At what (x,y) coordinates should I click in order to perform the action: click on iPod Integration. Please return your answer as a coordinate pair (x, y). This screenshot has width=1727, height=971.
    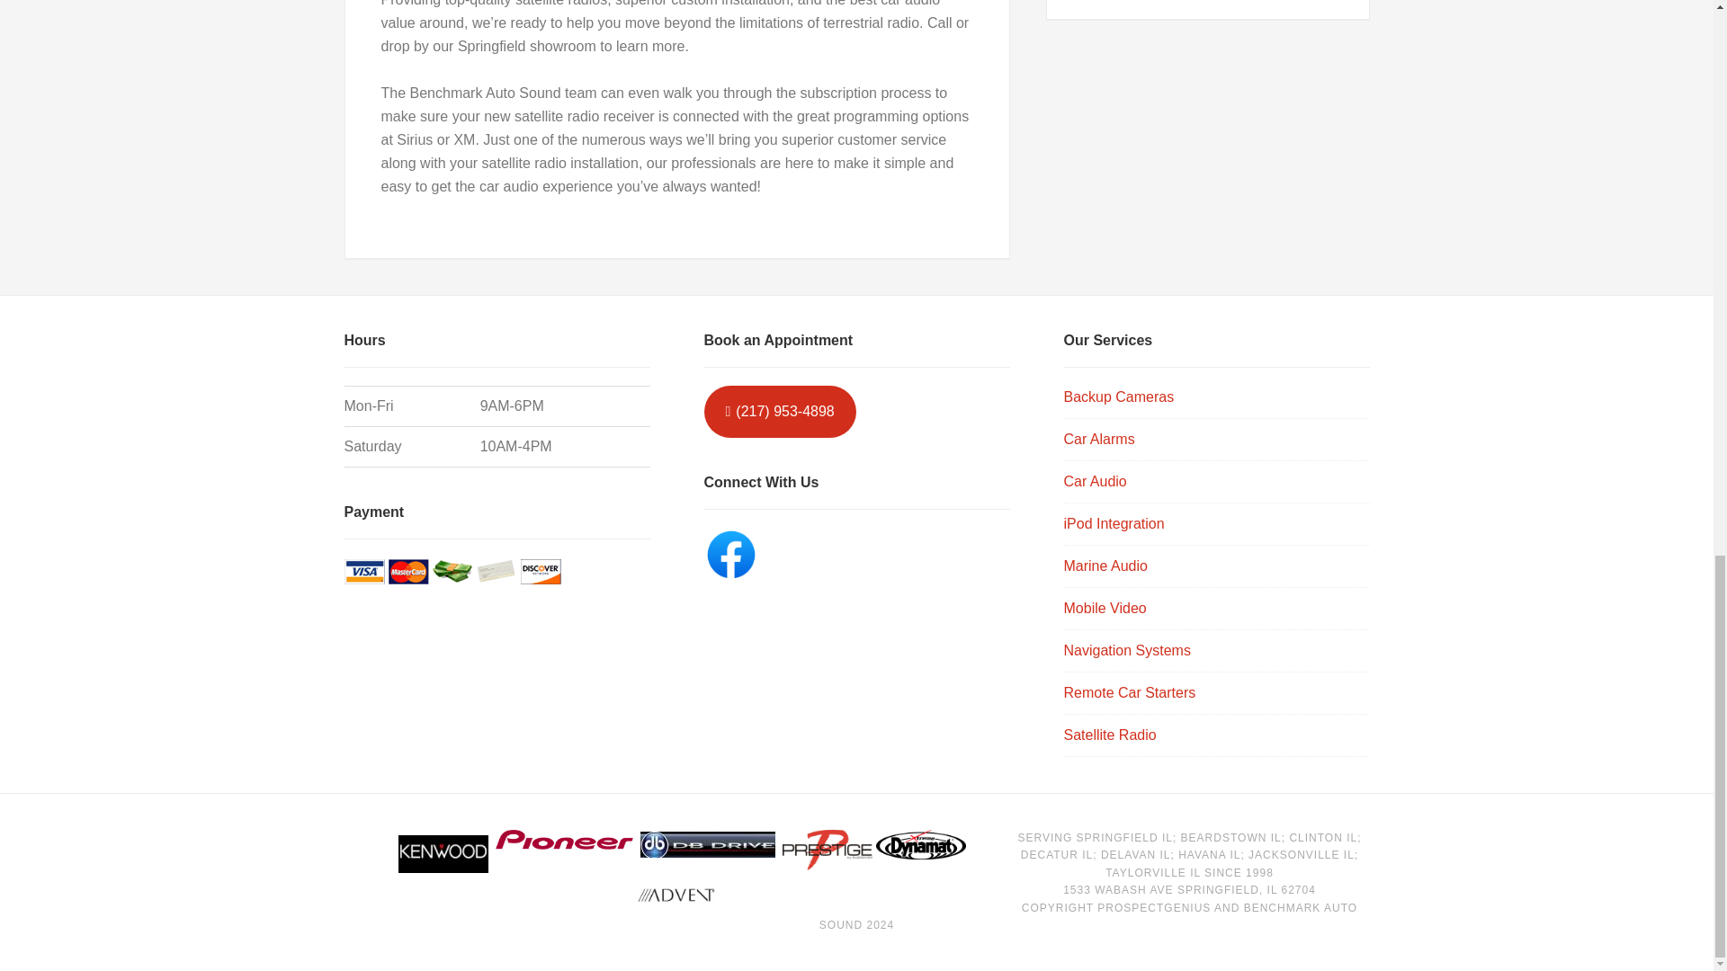
    Looking at the image, I should click on (1114, 523).